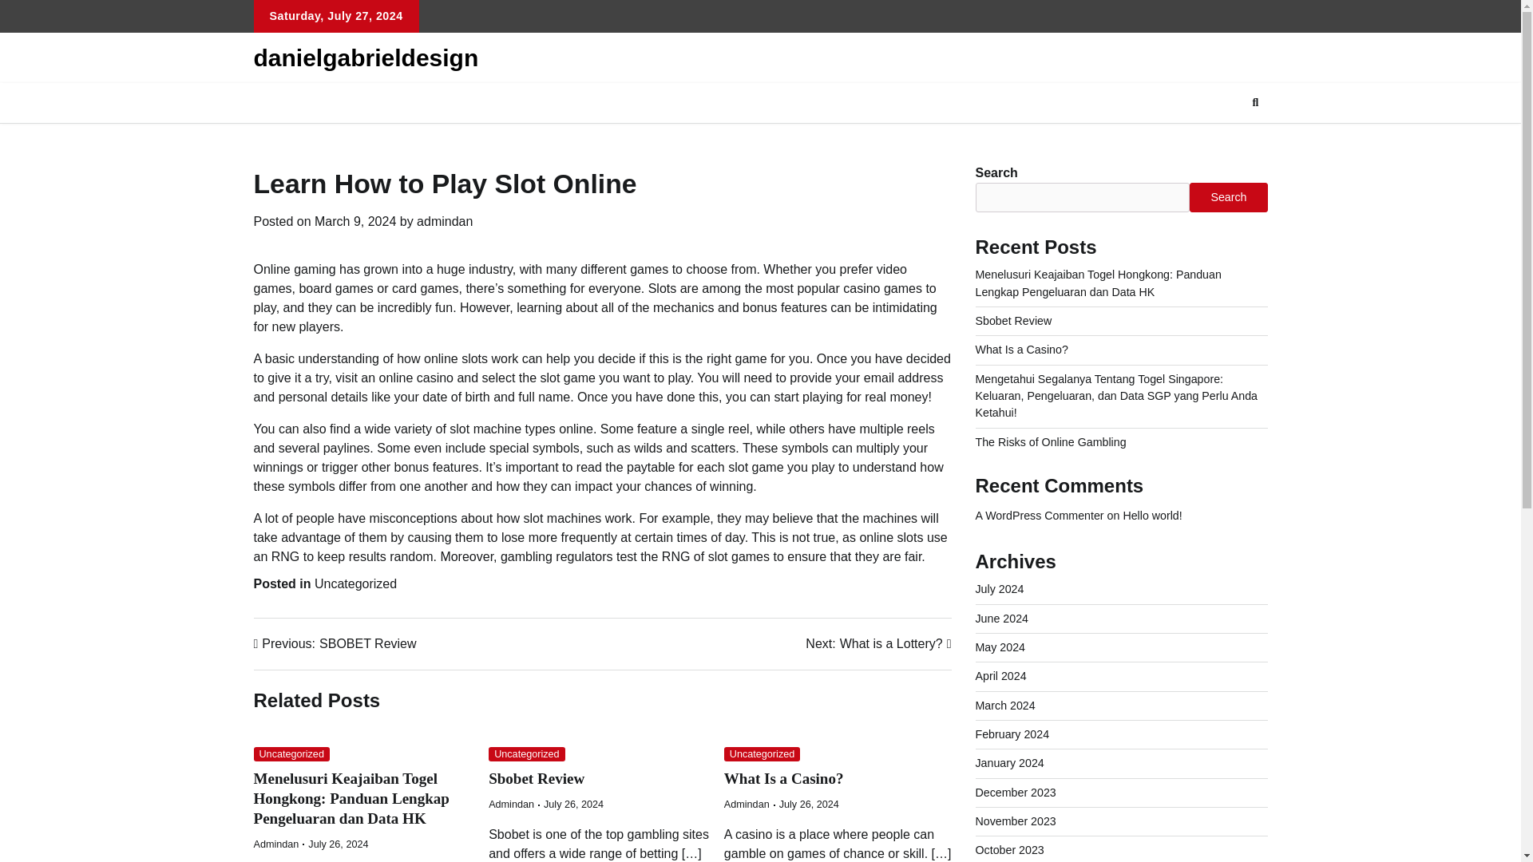 The image size is (1533, 862). What do you see at coordinates (762, 754) in the screenshot?
I see `Uncategorized` at bounding box center [762, 754].